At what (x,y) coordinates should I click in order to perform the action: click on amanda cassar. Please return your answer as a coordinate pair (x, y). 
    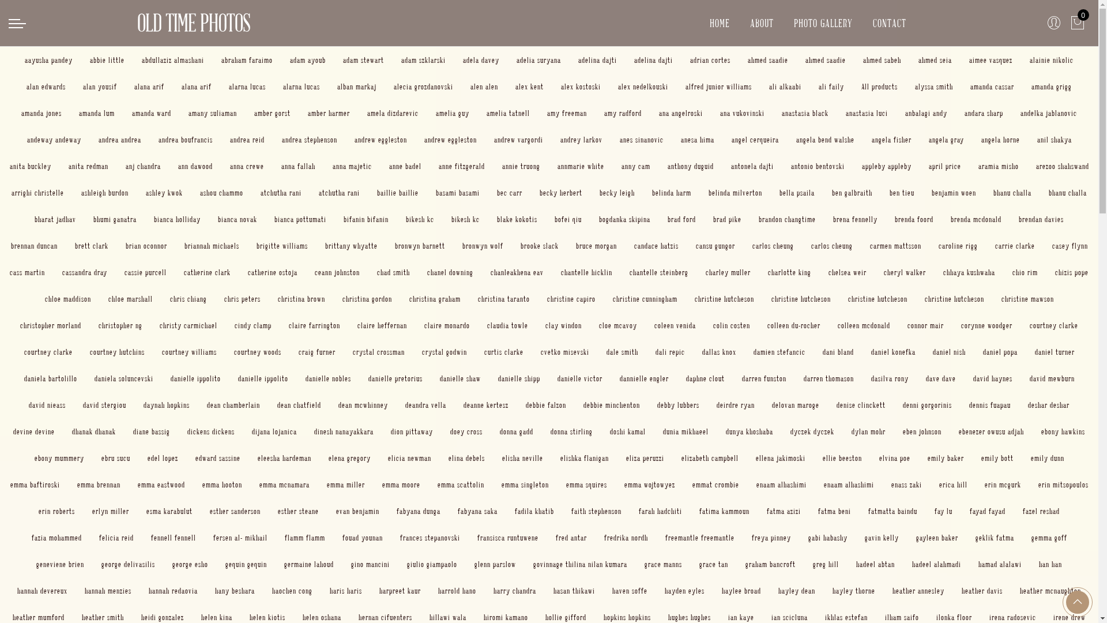
    Looking at the image, I should click on (992, 87).